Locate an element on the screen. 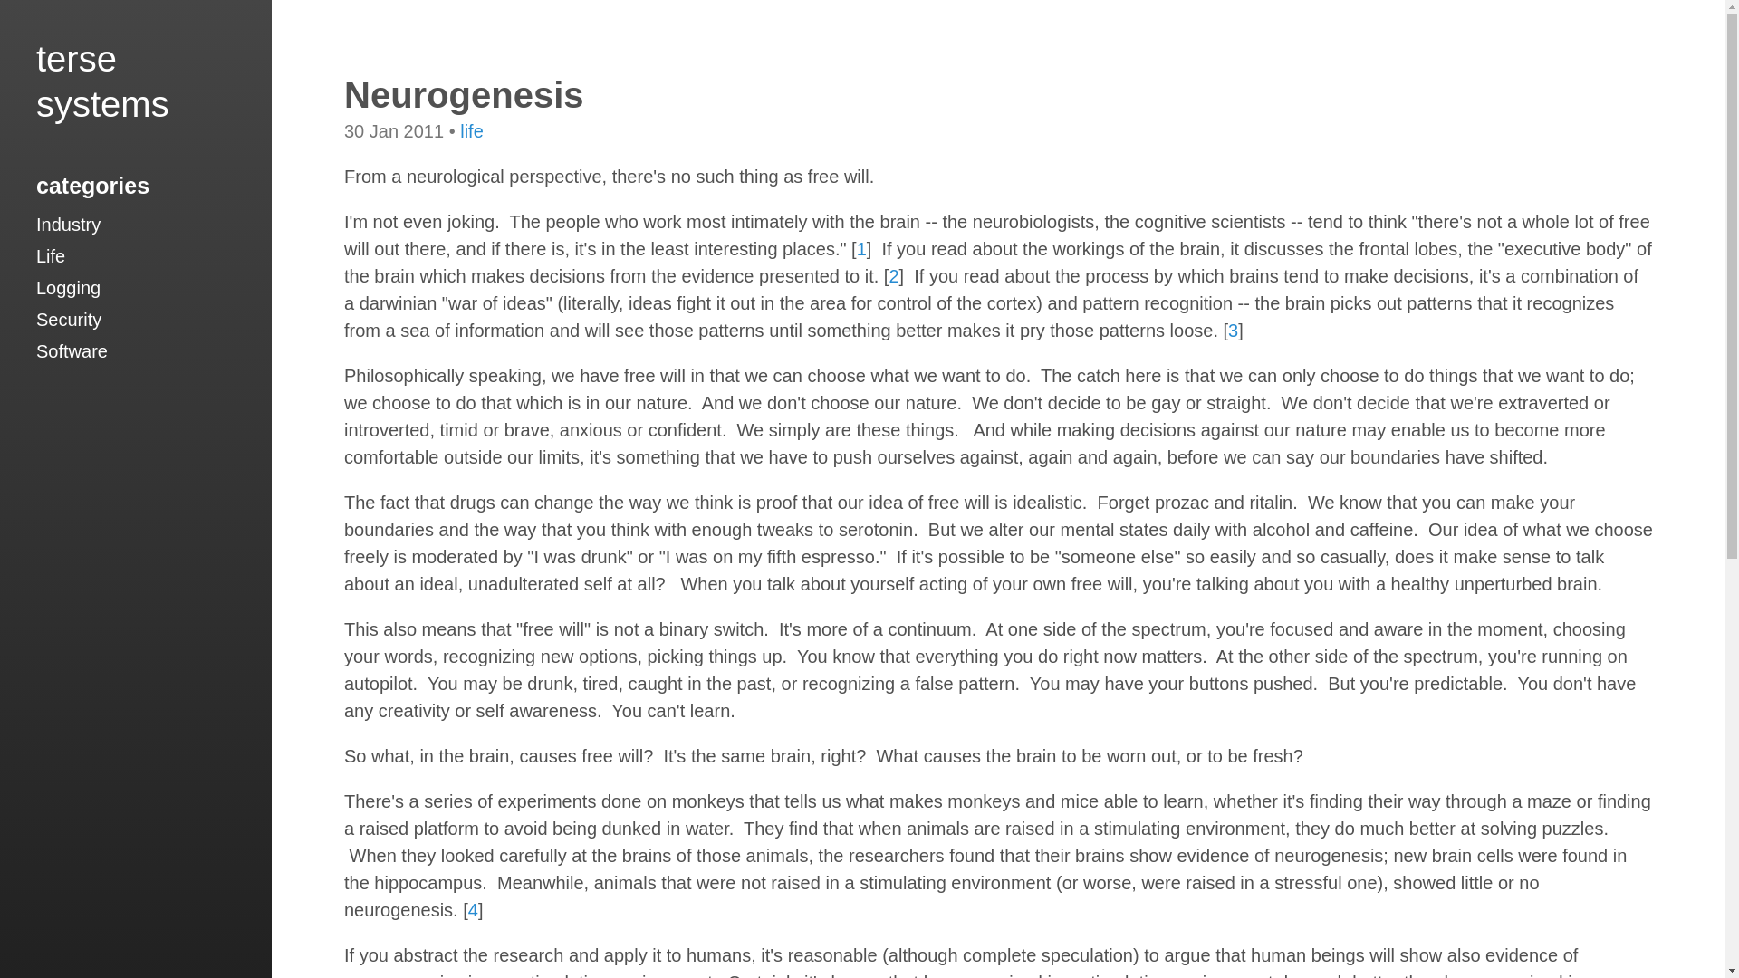 Image resolution: width=1739 pixels, height=978 pixels. Logging is located at coordinates (69, 288).